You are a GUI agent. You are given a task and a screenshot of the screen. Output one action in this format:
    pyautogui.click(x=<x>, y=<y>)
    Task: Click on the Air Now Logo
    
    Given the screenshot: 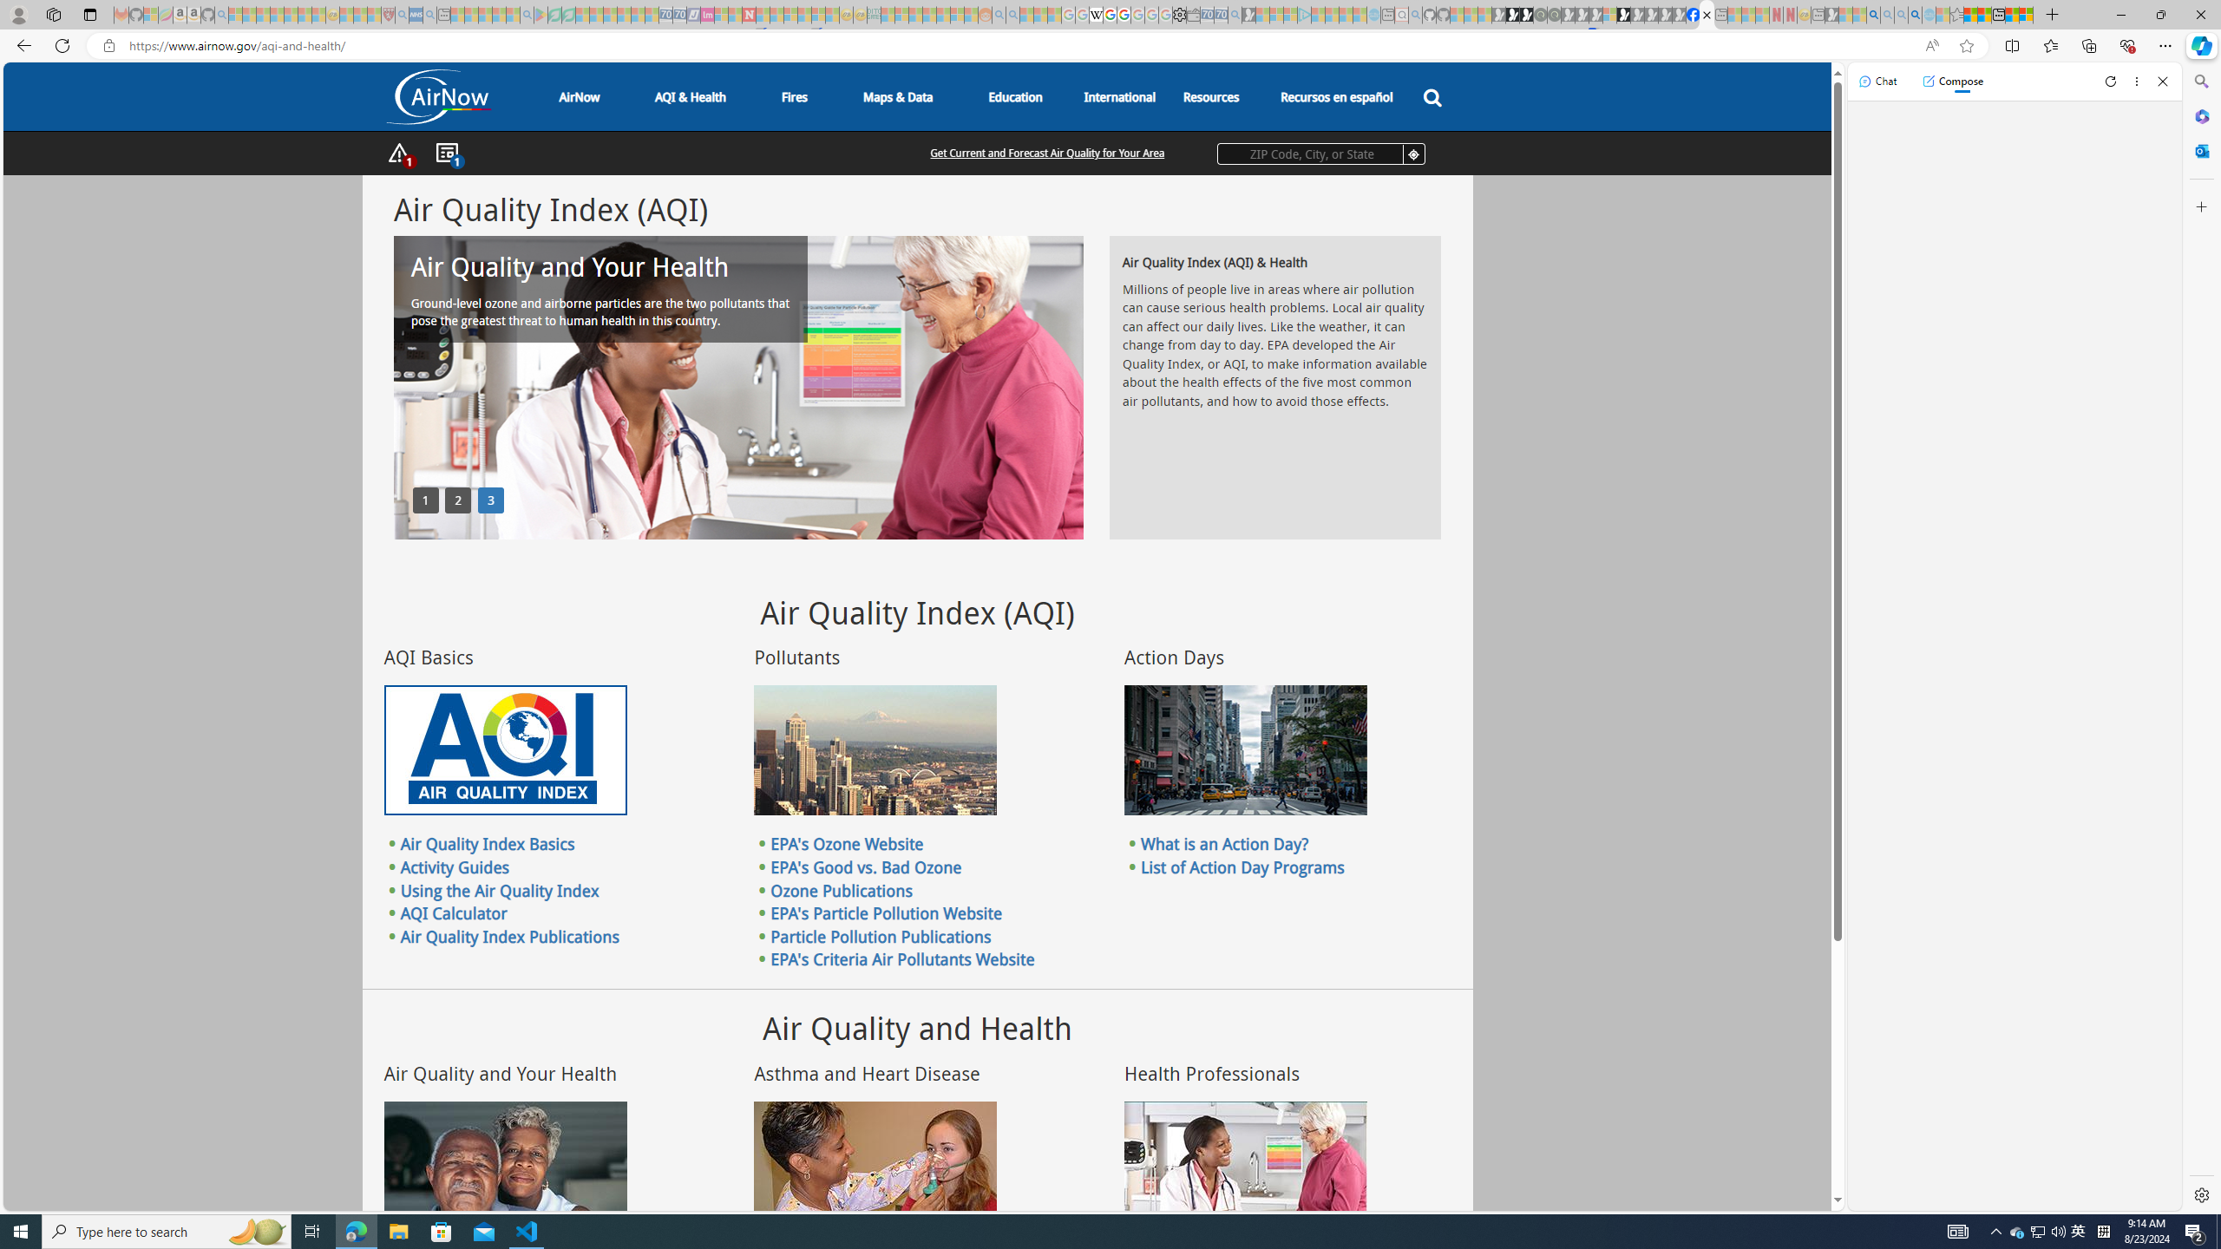 What is the action you would take?
    pyautogui.click(x=437, y=97)
    